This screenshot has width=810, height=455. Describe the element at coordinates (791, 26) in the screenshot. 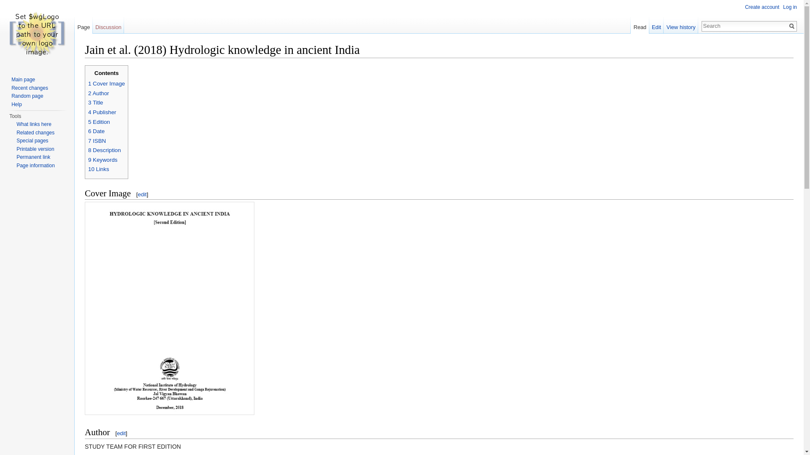

I see `Search` at that location.